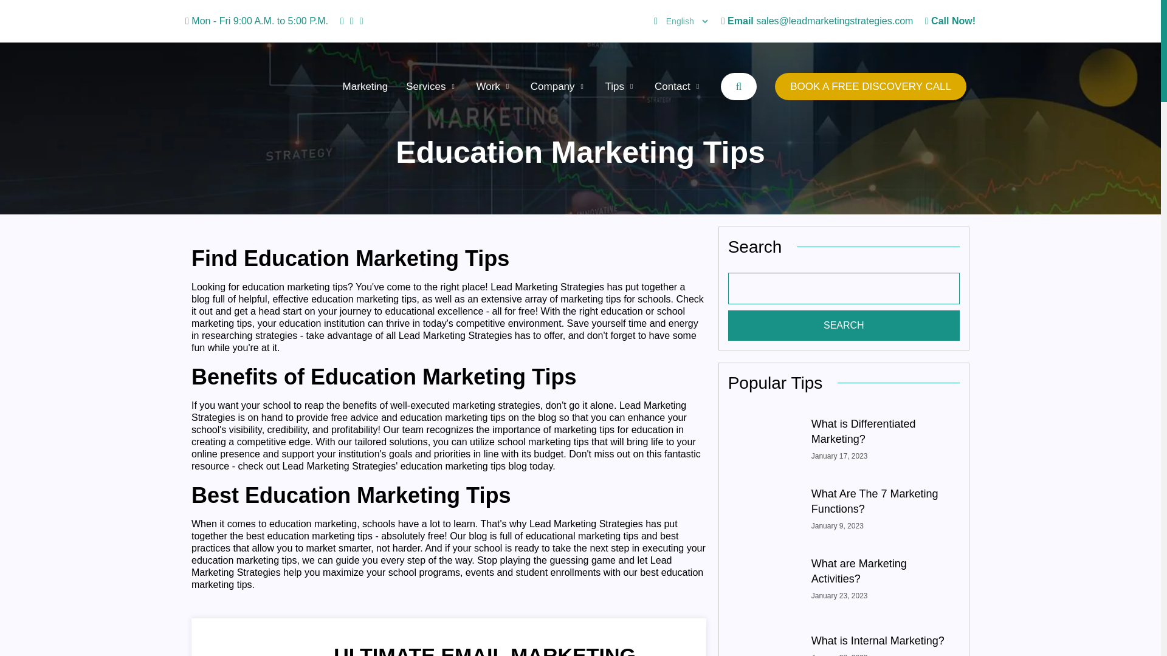 The image size is (1167, 656). Describe the element at coordinates (366, 86) in the screenshot. I see `Marketing` at that location.